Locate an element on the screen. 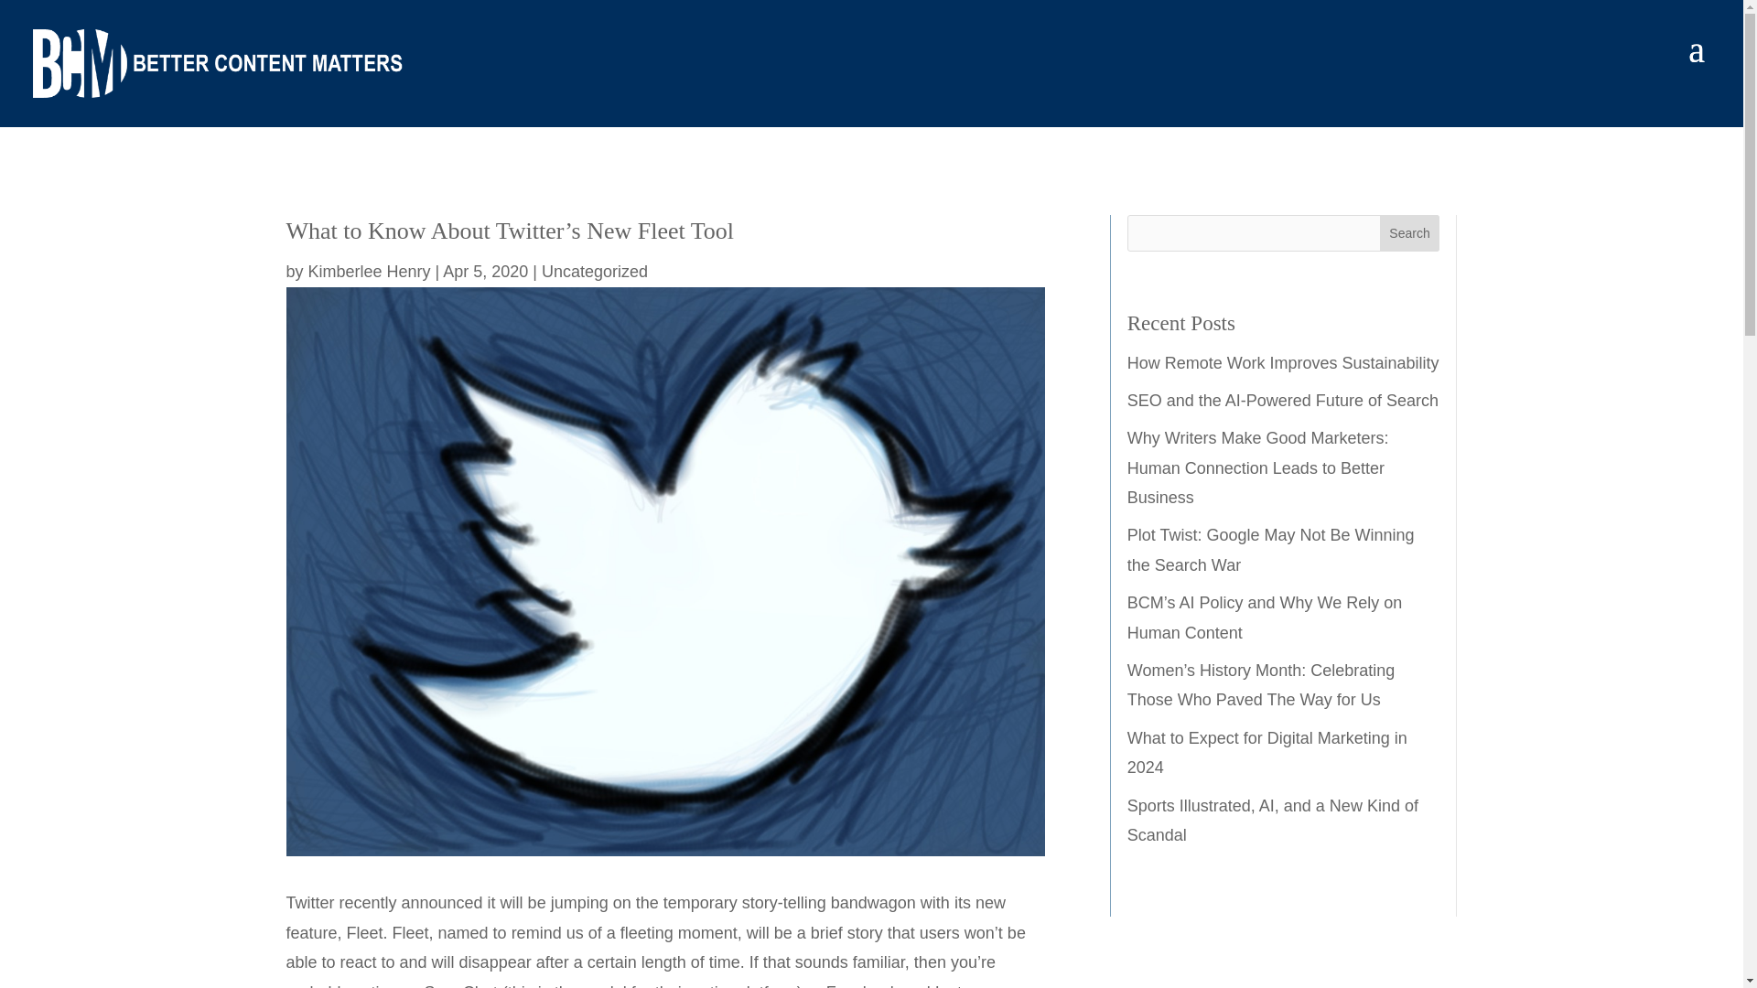 Image resolution: width=1757 pixels, height=988 pixels. Search is located at coordinates (1409, 233).